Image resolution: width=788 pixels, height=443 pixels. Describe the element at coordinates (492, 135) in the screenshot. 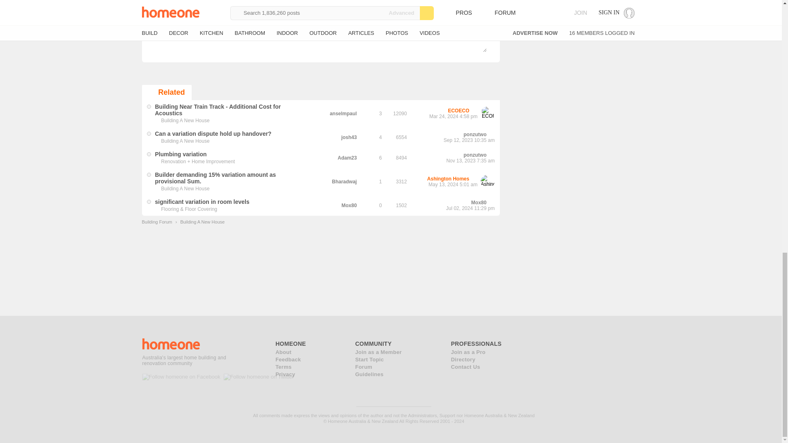

I see `View the latest post` at that location.